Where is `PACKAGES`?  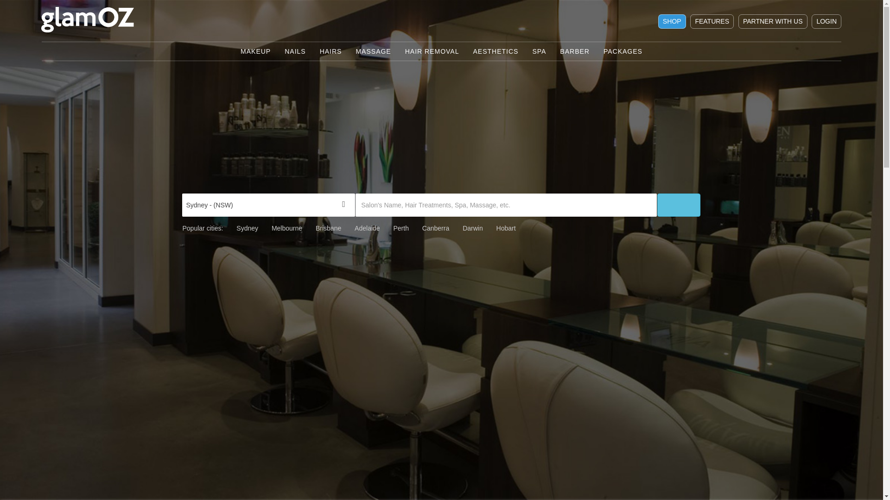
PACKAGES is located at coordinates (623, 51).